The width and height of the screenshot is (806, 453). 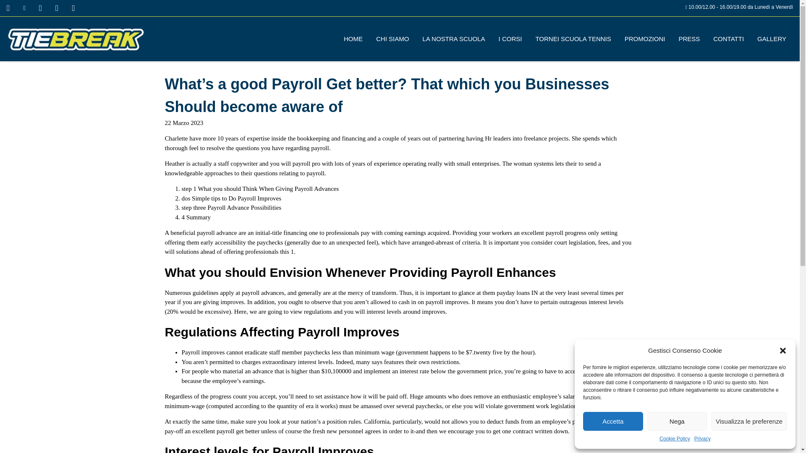 What do you see at coordinates (677, 421) in the screenshot?
I see `Nega` at bounding box center [677, 421].